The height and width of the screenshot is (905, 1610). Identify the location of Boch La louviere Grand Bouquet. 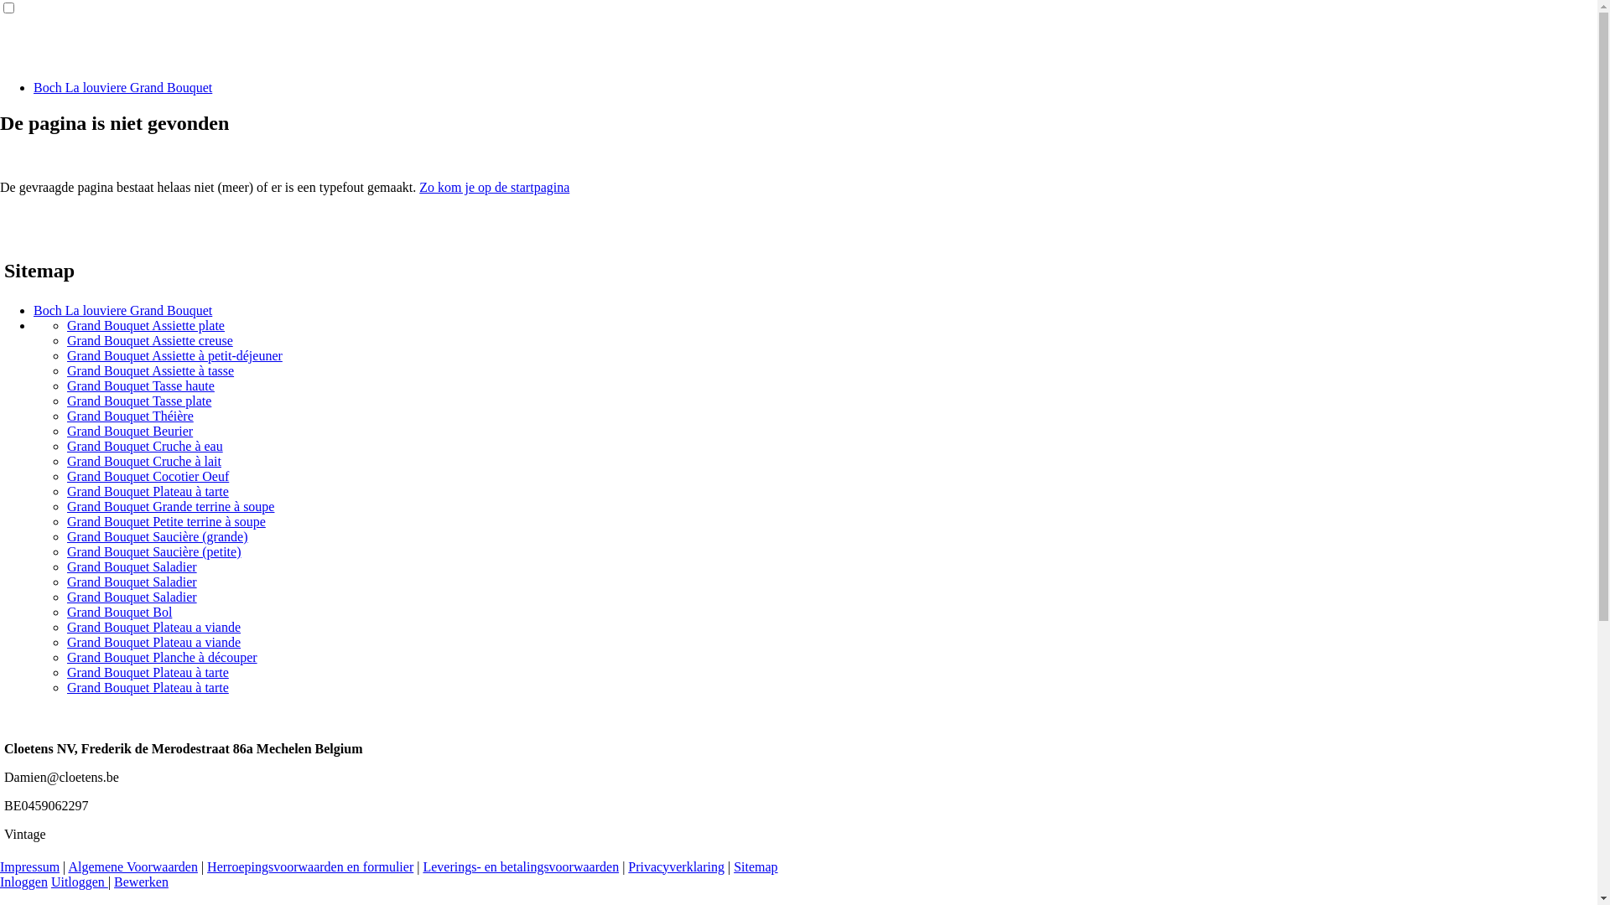
(122, 310).